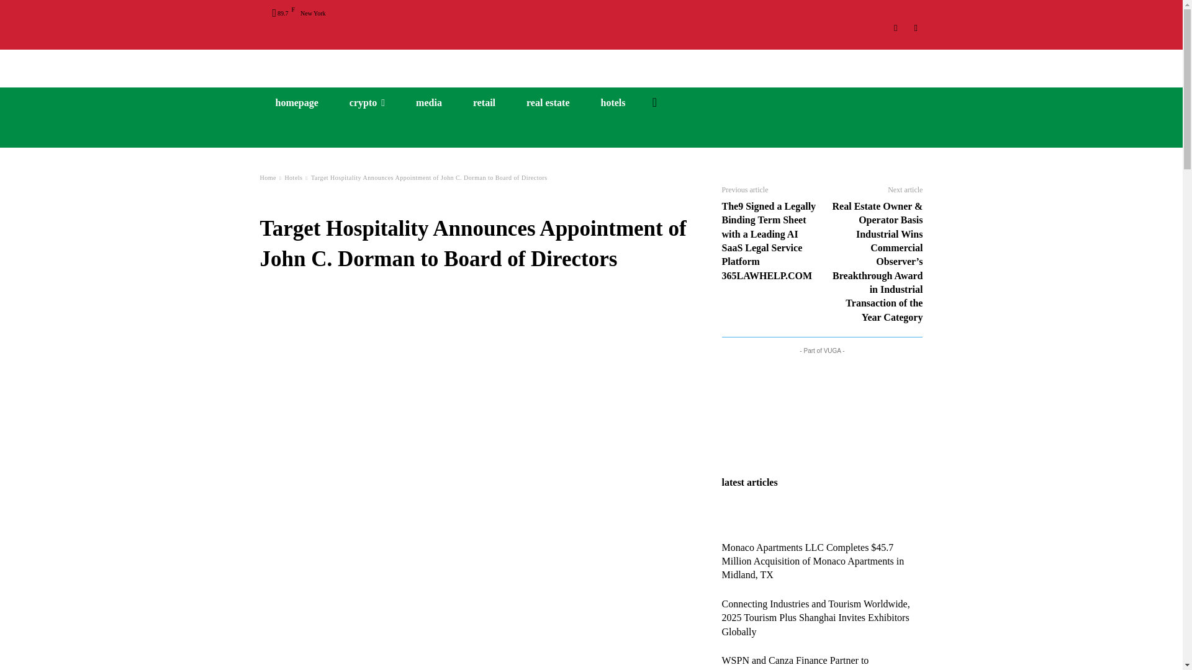  Describe the element at coordinates (915, 28) in the screenshot. I see `Facebook` at that location.